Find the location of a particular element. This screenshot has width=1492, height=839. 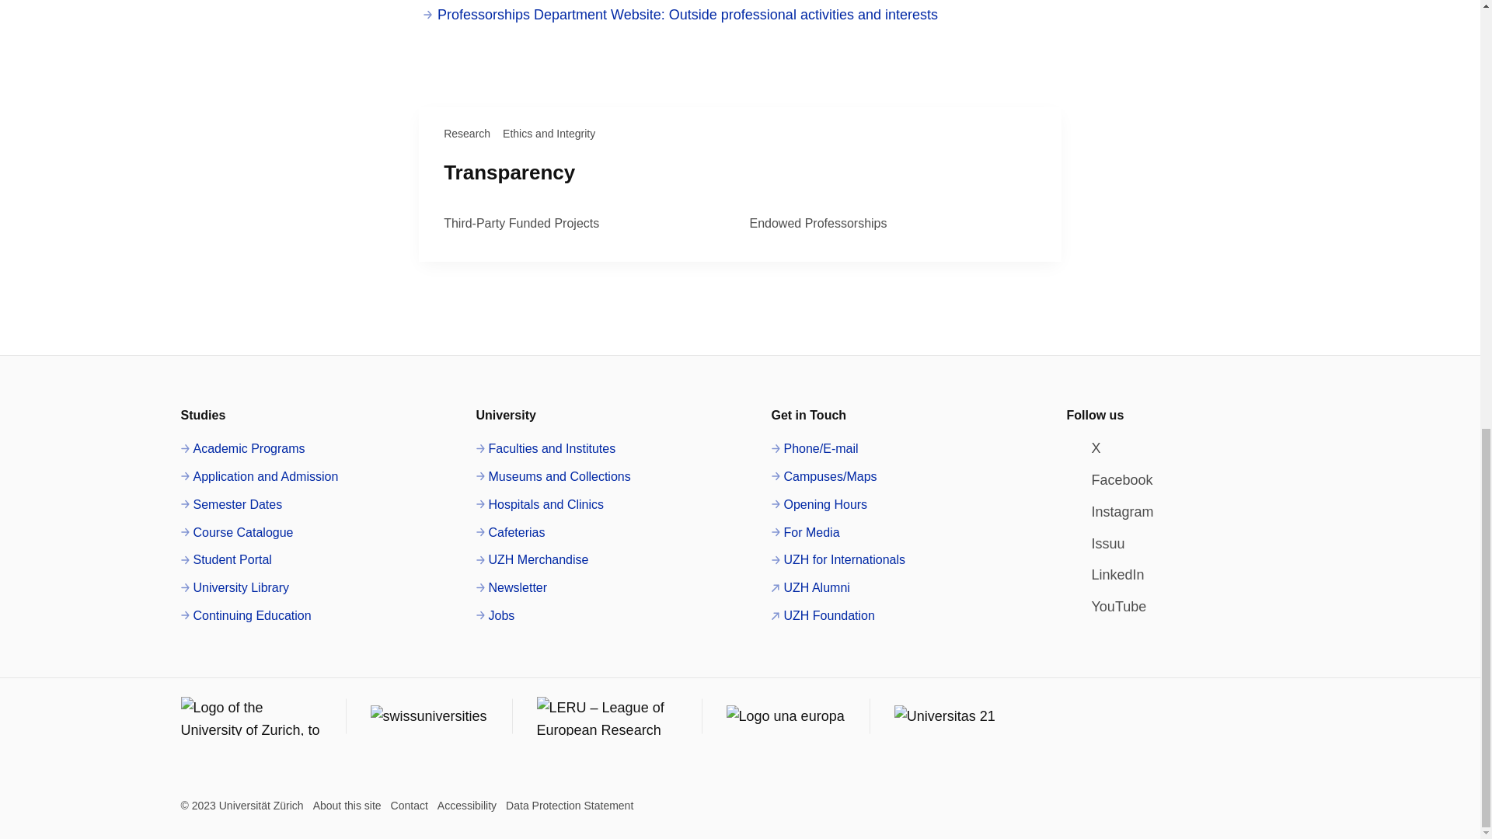

Course Catalogue is located at coordinates (236, 532).